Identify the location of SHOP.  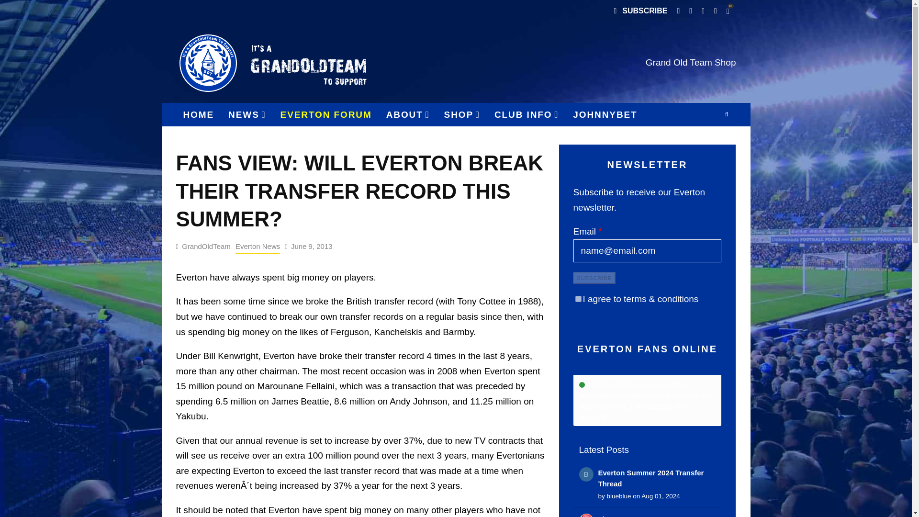
(462, 114).